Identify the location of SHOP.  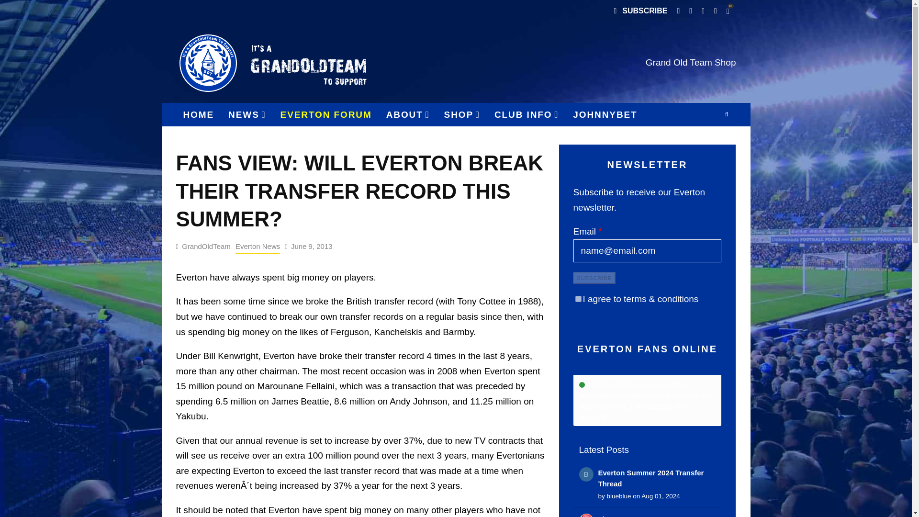
(462, 114).